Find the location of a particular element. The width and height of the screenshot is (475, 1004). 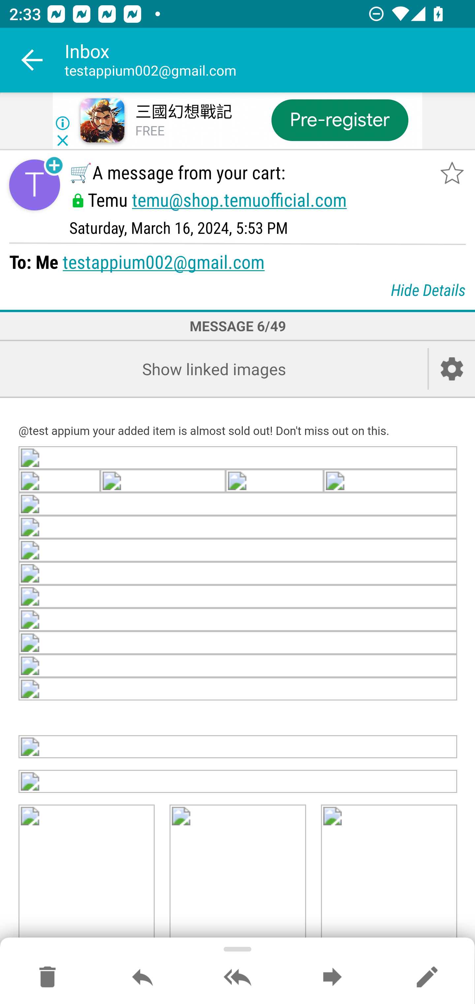

Show linked images is located at coordinates (214, 369).